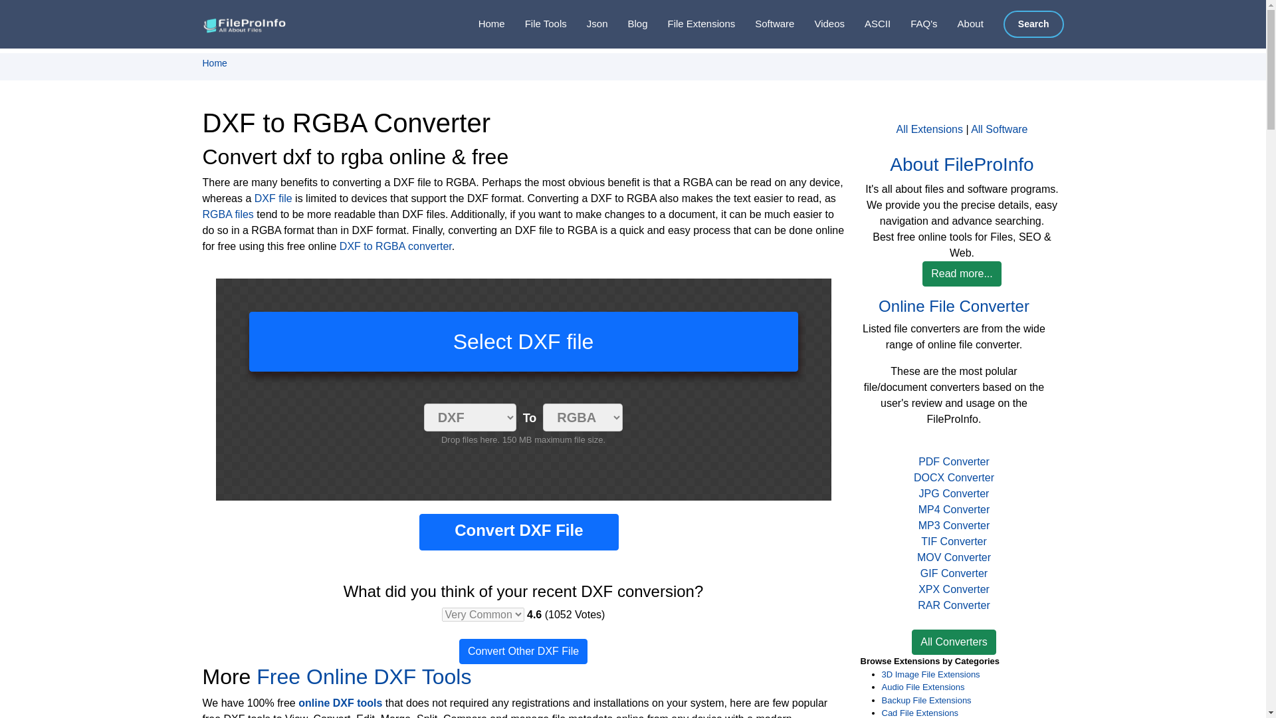  What do you see at coordinates (523, 342) in the screenshot?
I see `Select DXF file` at bounding box center [523, 342].